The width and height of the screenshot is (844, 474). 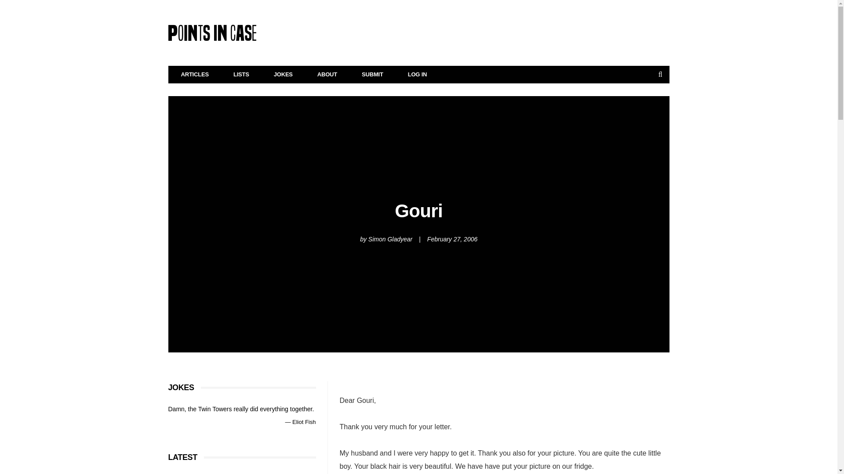 I want to click on Simon Gladyear, so click(x=390, y=239).